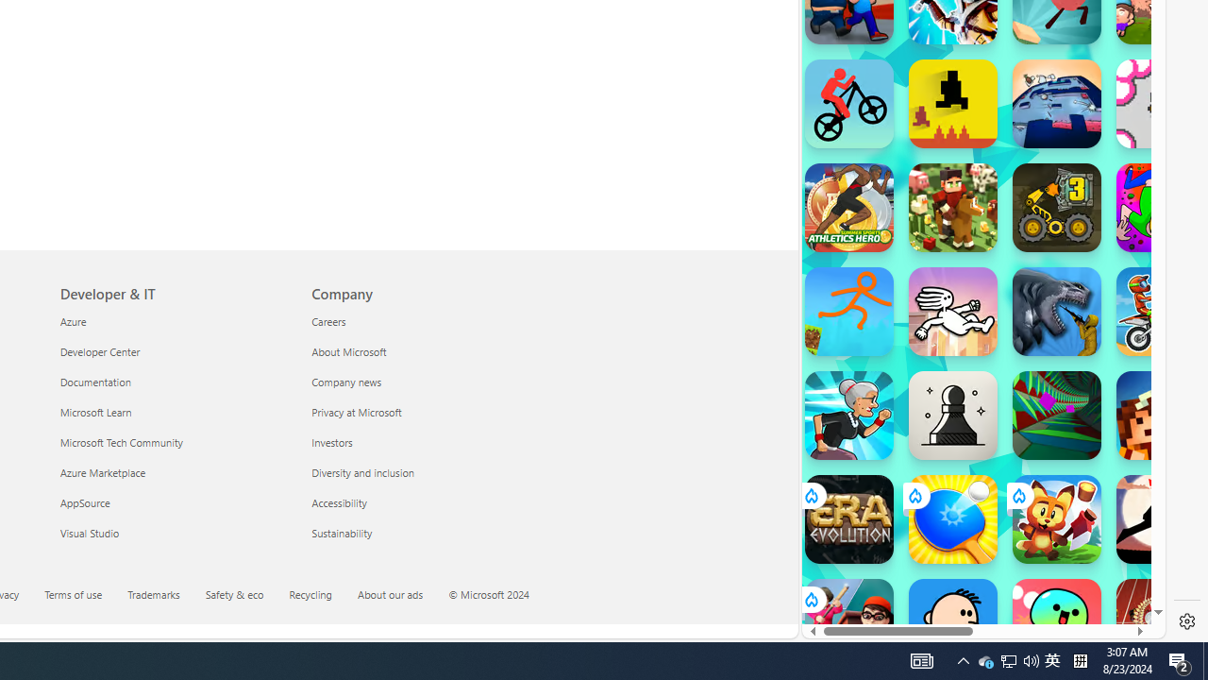  Describe the element at coordinates (234, 593) in the screenshot. I see `Safety & eco` at that location.